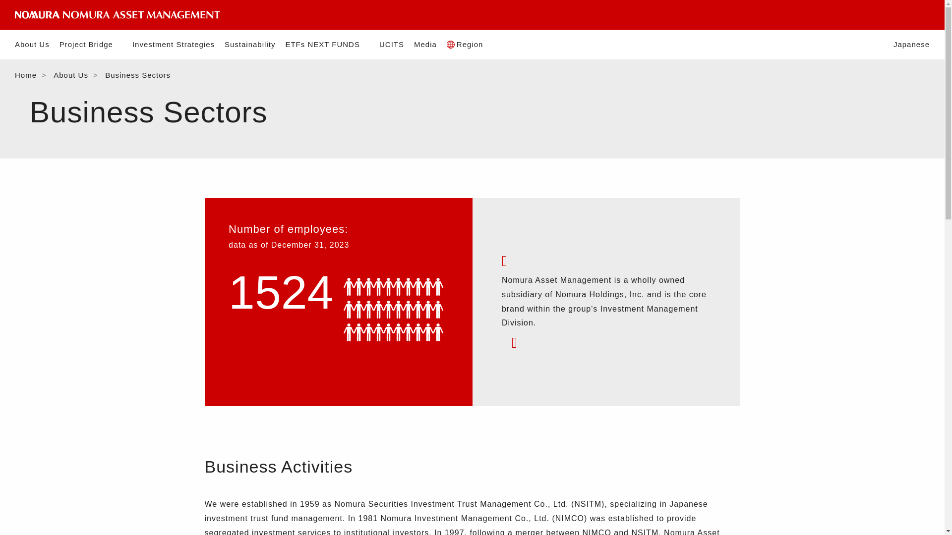 The image size is (952, 535). Describe the element at coordinates (26, 74) in the screenshot. I see `Home` at that location.